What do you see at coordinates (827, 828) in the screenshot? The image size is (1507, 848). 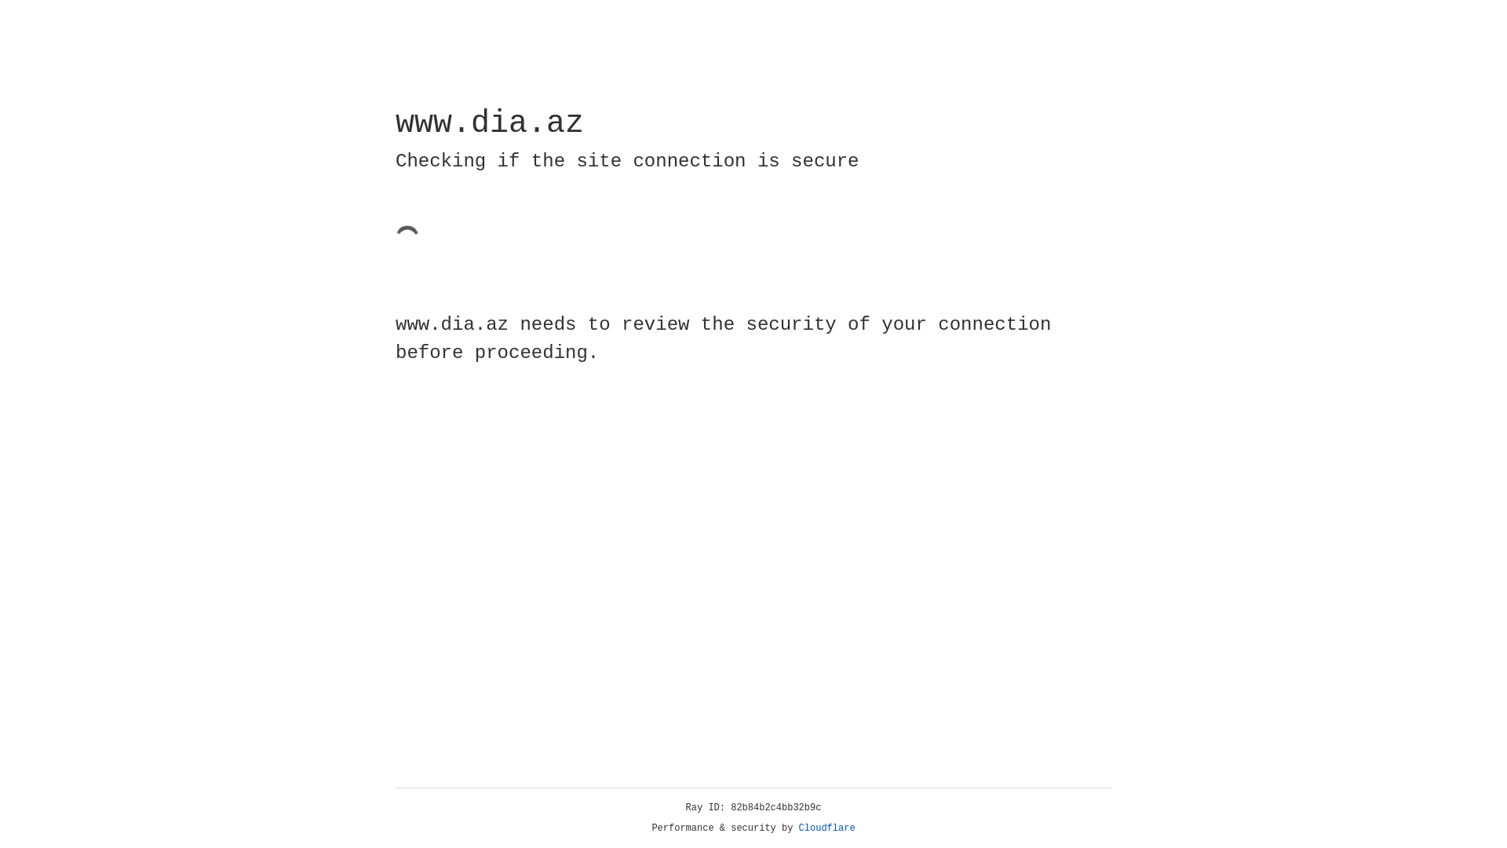 I see `Cloudflare` at bounding box center [827, 828].